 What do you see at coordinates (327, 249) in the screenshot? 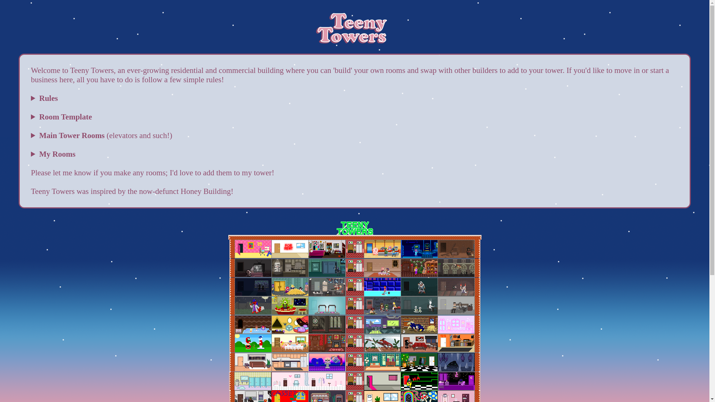
I see `Based on the artist's actual teenage bedroom!` at bounding box center [327, 249].